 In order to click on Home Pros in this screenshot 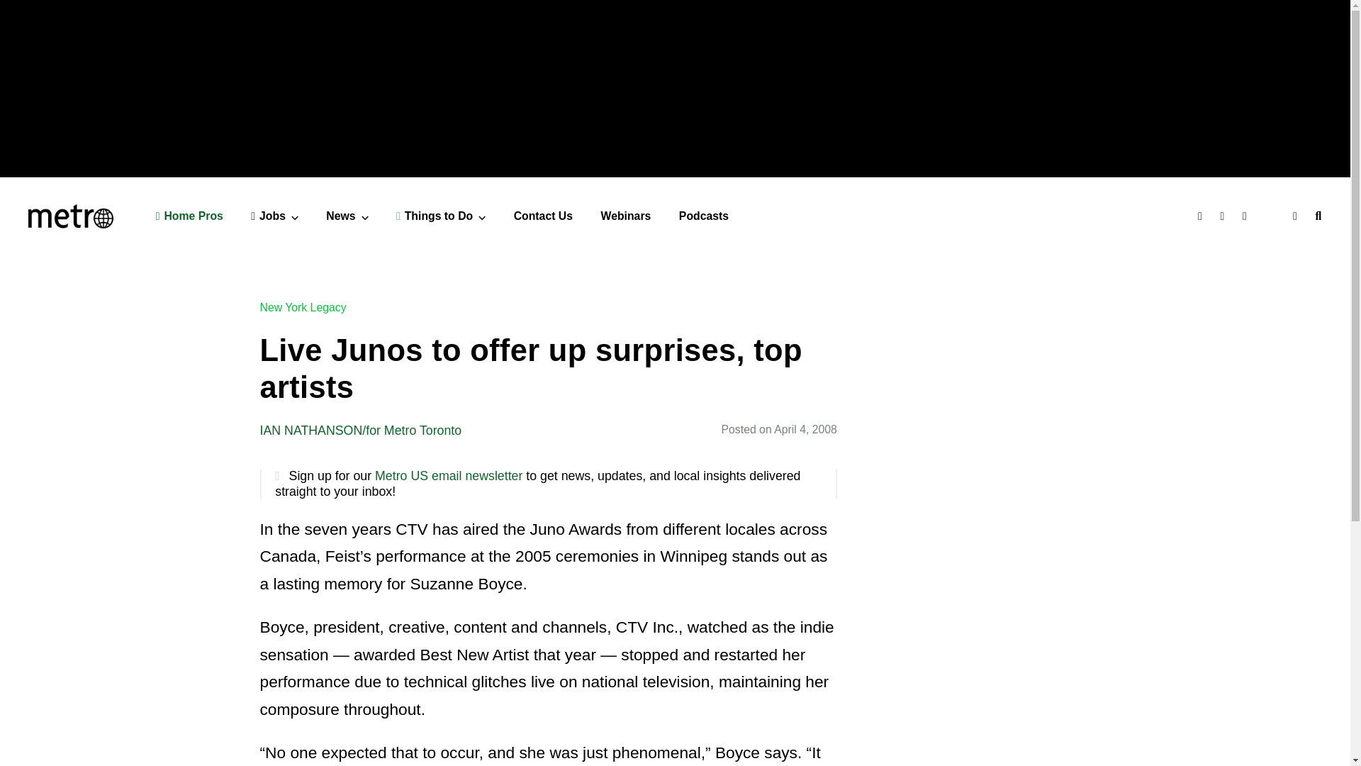, I will do `click(189, 216)`.